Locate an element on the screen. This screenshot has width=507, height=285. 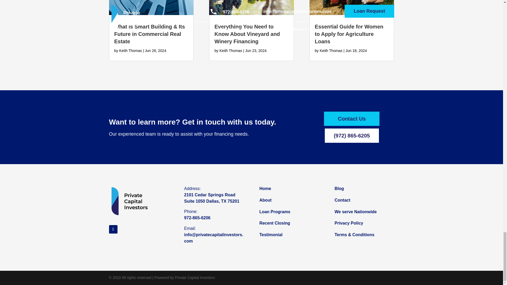
Keith Thomas is located at coordinates (331, 50).